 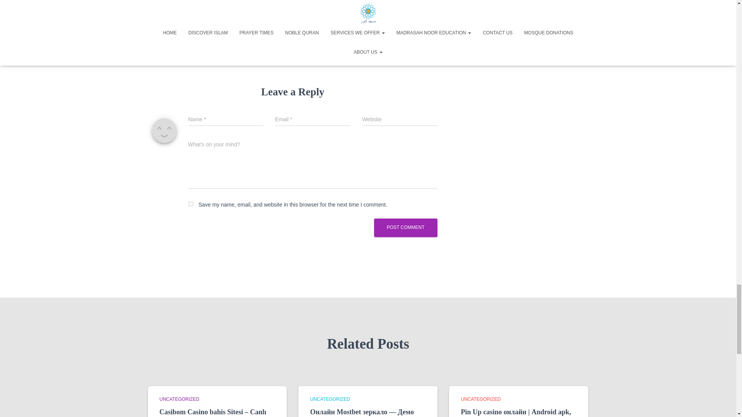 What do you see at coordinates (480, 399) in the screenshot?
I see `UNCATEGORIZED` at bounding box center [480, 399].